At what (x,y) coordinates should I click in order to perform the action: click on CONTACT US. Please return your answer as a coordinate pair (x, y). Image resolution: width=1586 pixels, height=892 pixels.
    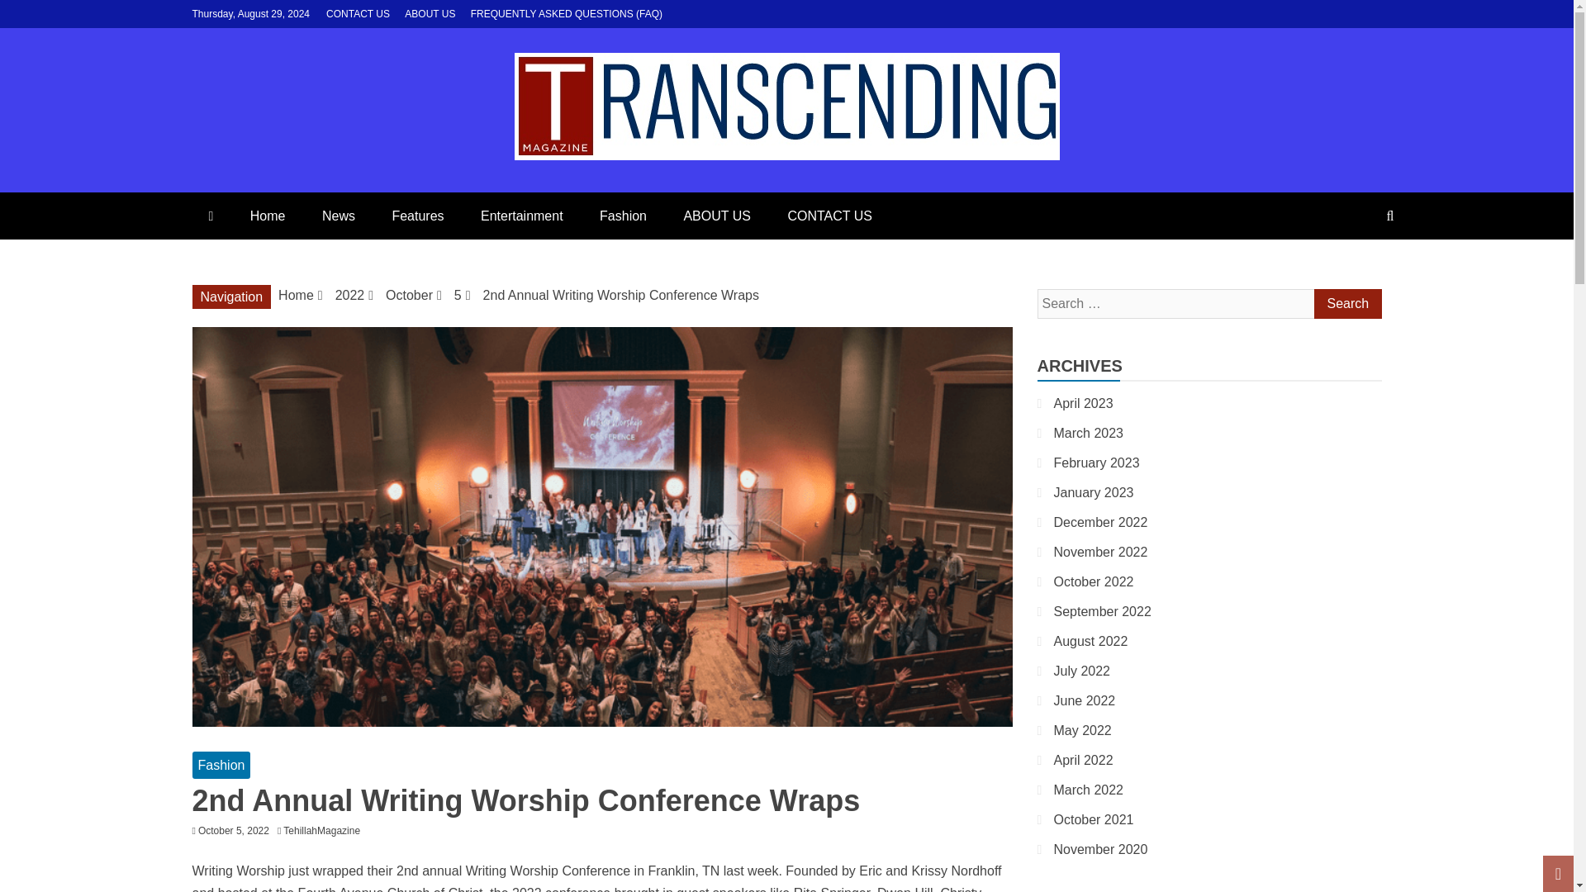
    Looking at the image, I should click on (359, 13).